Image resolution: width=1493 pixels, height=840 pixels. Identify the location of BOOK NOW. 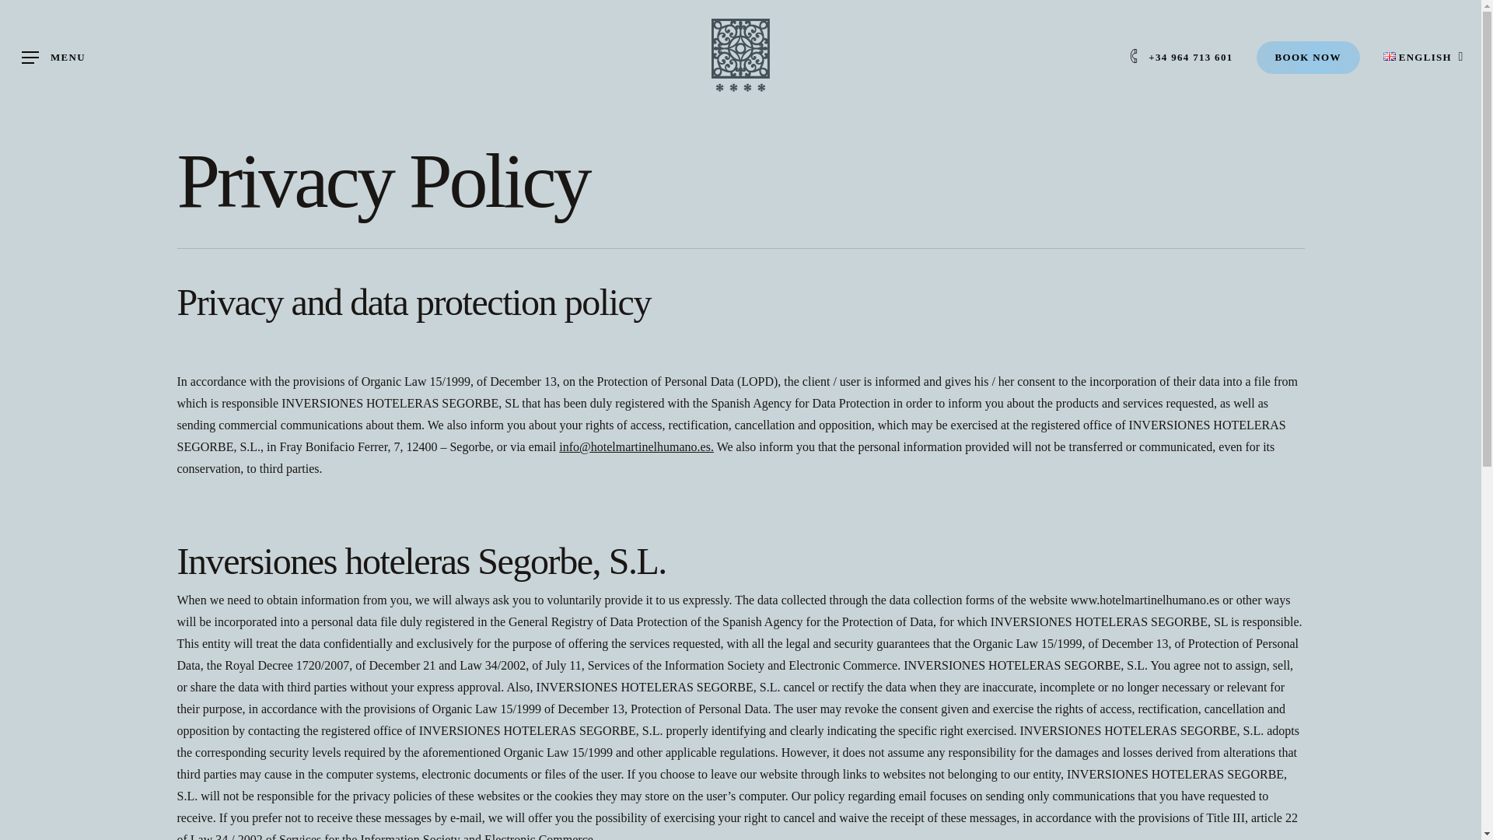
(1308, 58).